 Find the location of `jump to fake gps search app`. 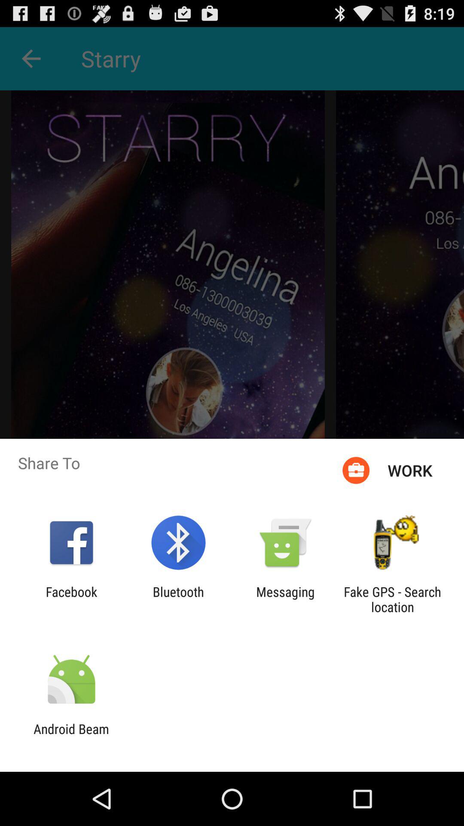

jump to fake gps search app is located at coordinates (392, 599).